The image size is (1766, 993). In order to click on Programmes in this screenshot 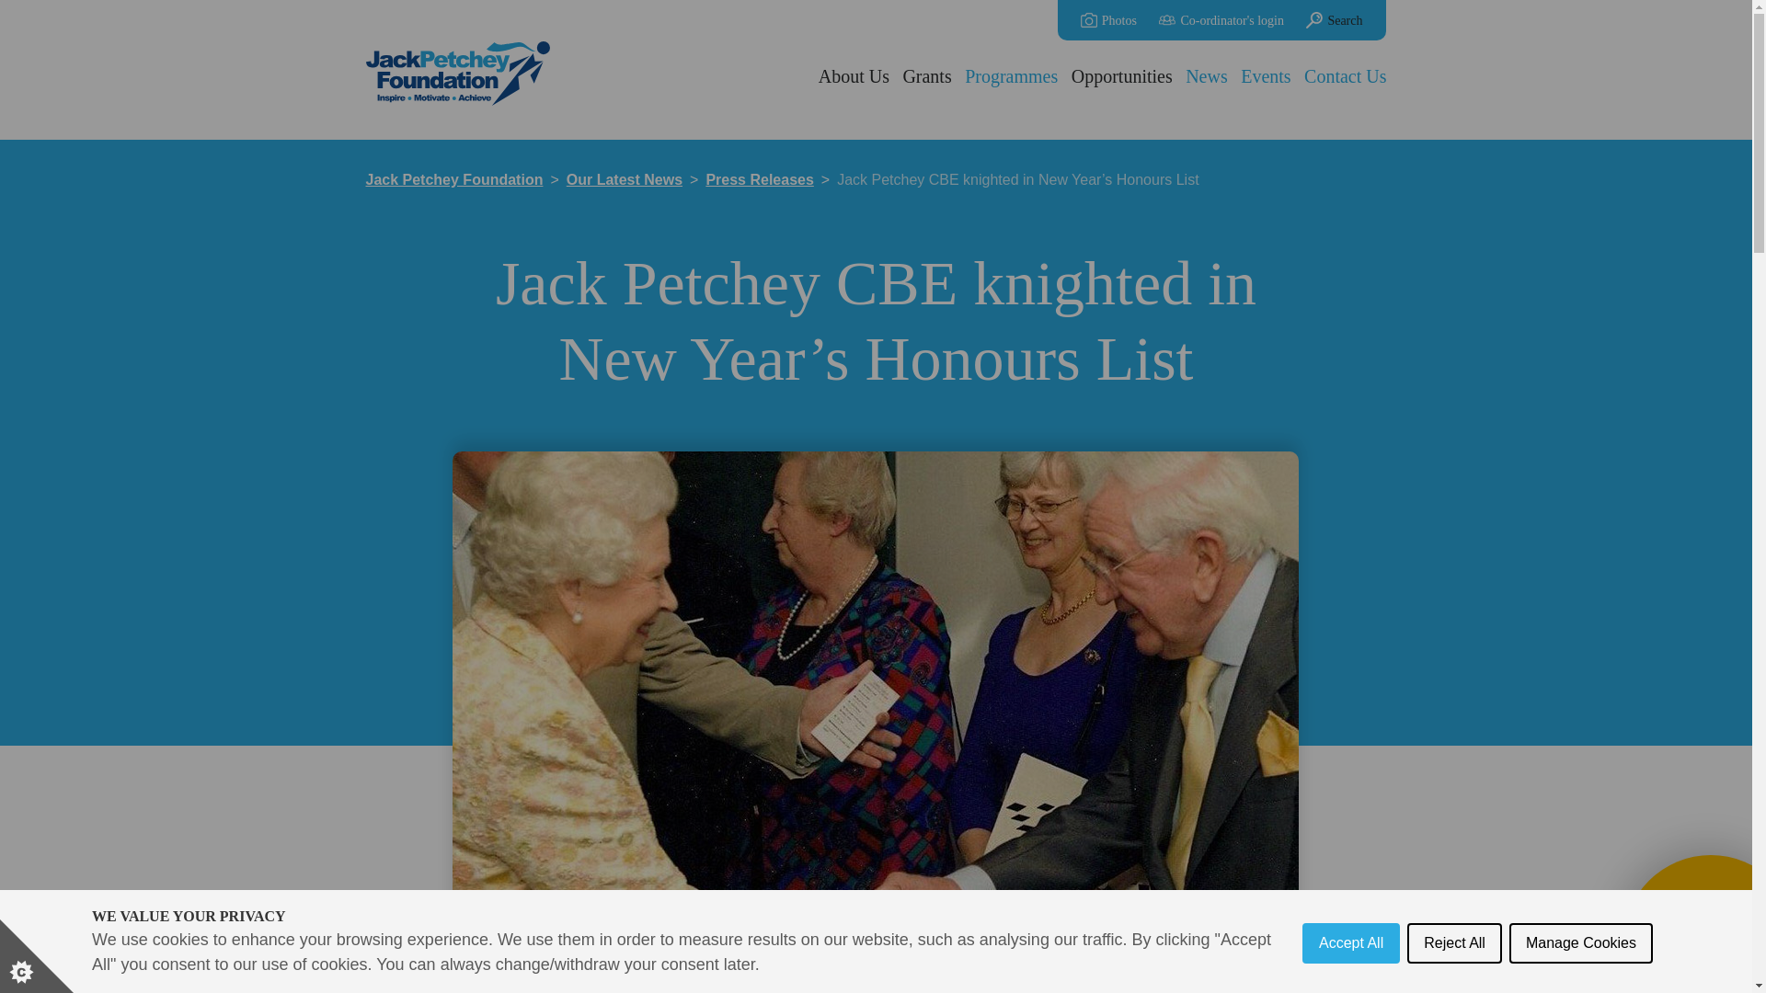, I will do `click(1012, 76)`.